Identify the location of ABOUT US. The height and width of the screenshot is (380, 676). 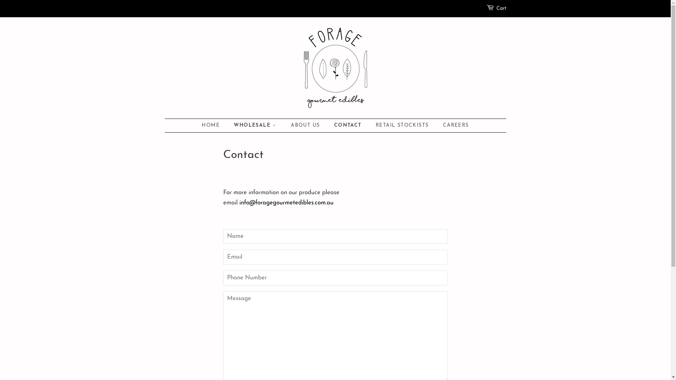
(306, 126).